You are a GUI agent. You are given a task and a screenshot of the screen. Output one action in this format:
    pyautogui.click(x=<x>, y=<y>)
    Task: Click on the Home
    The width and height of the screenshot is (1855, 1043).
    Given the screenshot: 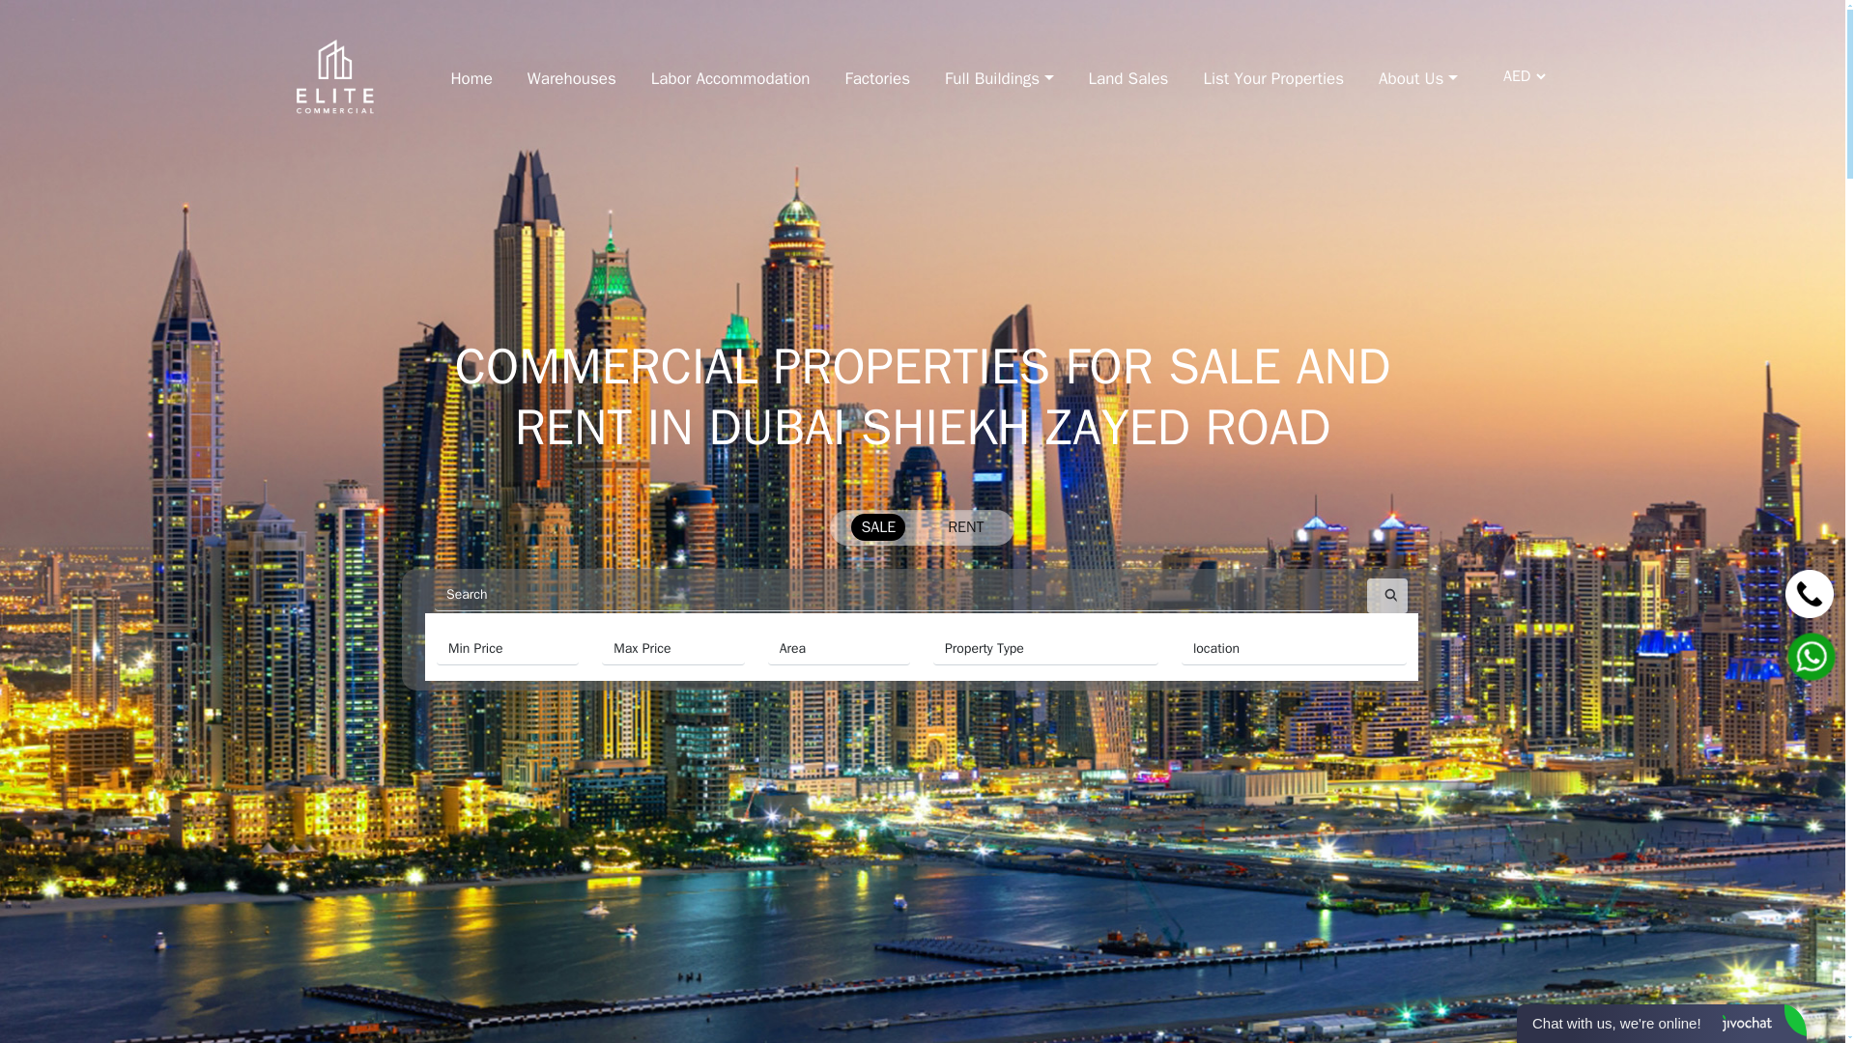 What is the action you would take?
    pyautogui.click(x=471, y=75)
    